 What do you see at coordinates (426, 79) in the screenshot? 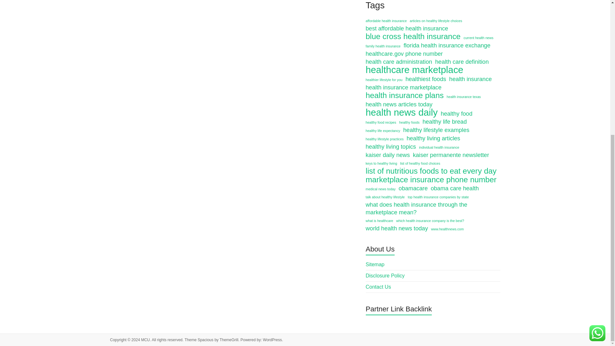
I see `healthiest foods` at bounding box center [426, 79].